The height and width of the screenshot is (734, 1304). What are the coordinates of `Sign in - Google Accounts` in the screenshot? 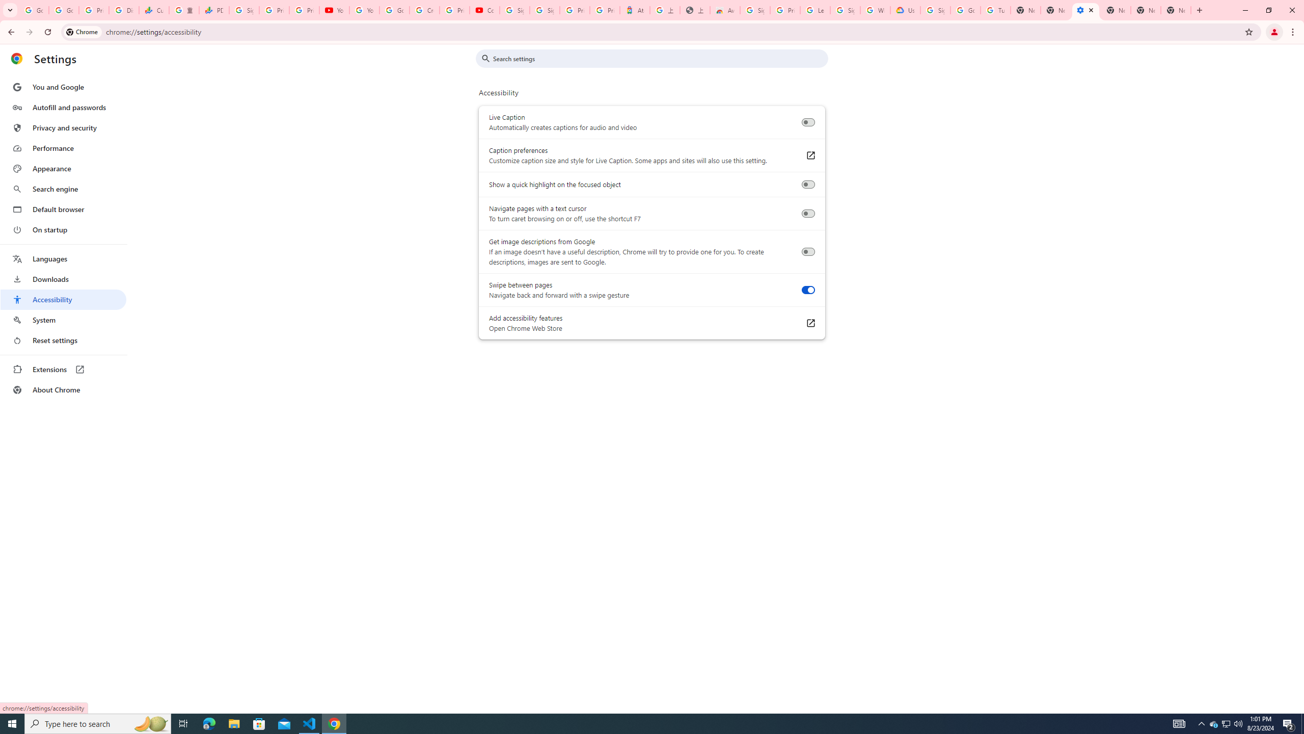 It's located at (243, 10).